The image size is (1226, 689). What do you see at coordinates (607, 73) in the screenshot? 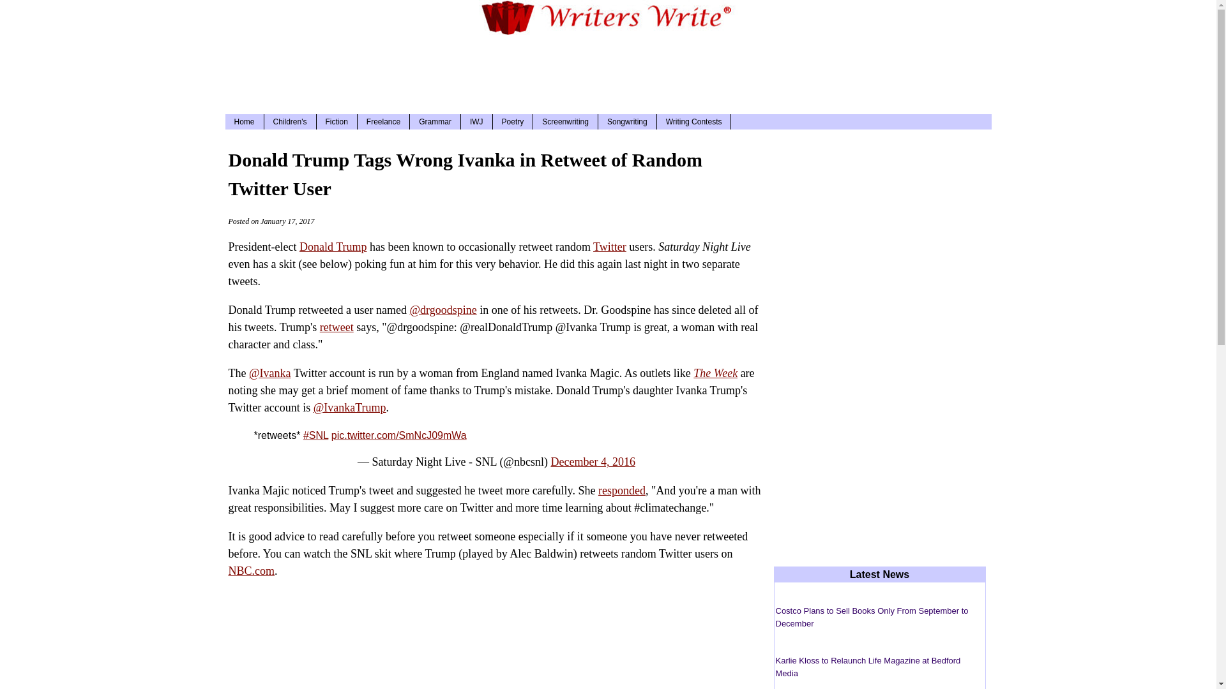
I see `Advertisement` at bounding box center [607, 73].